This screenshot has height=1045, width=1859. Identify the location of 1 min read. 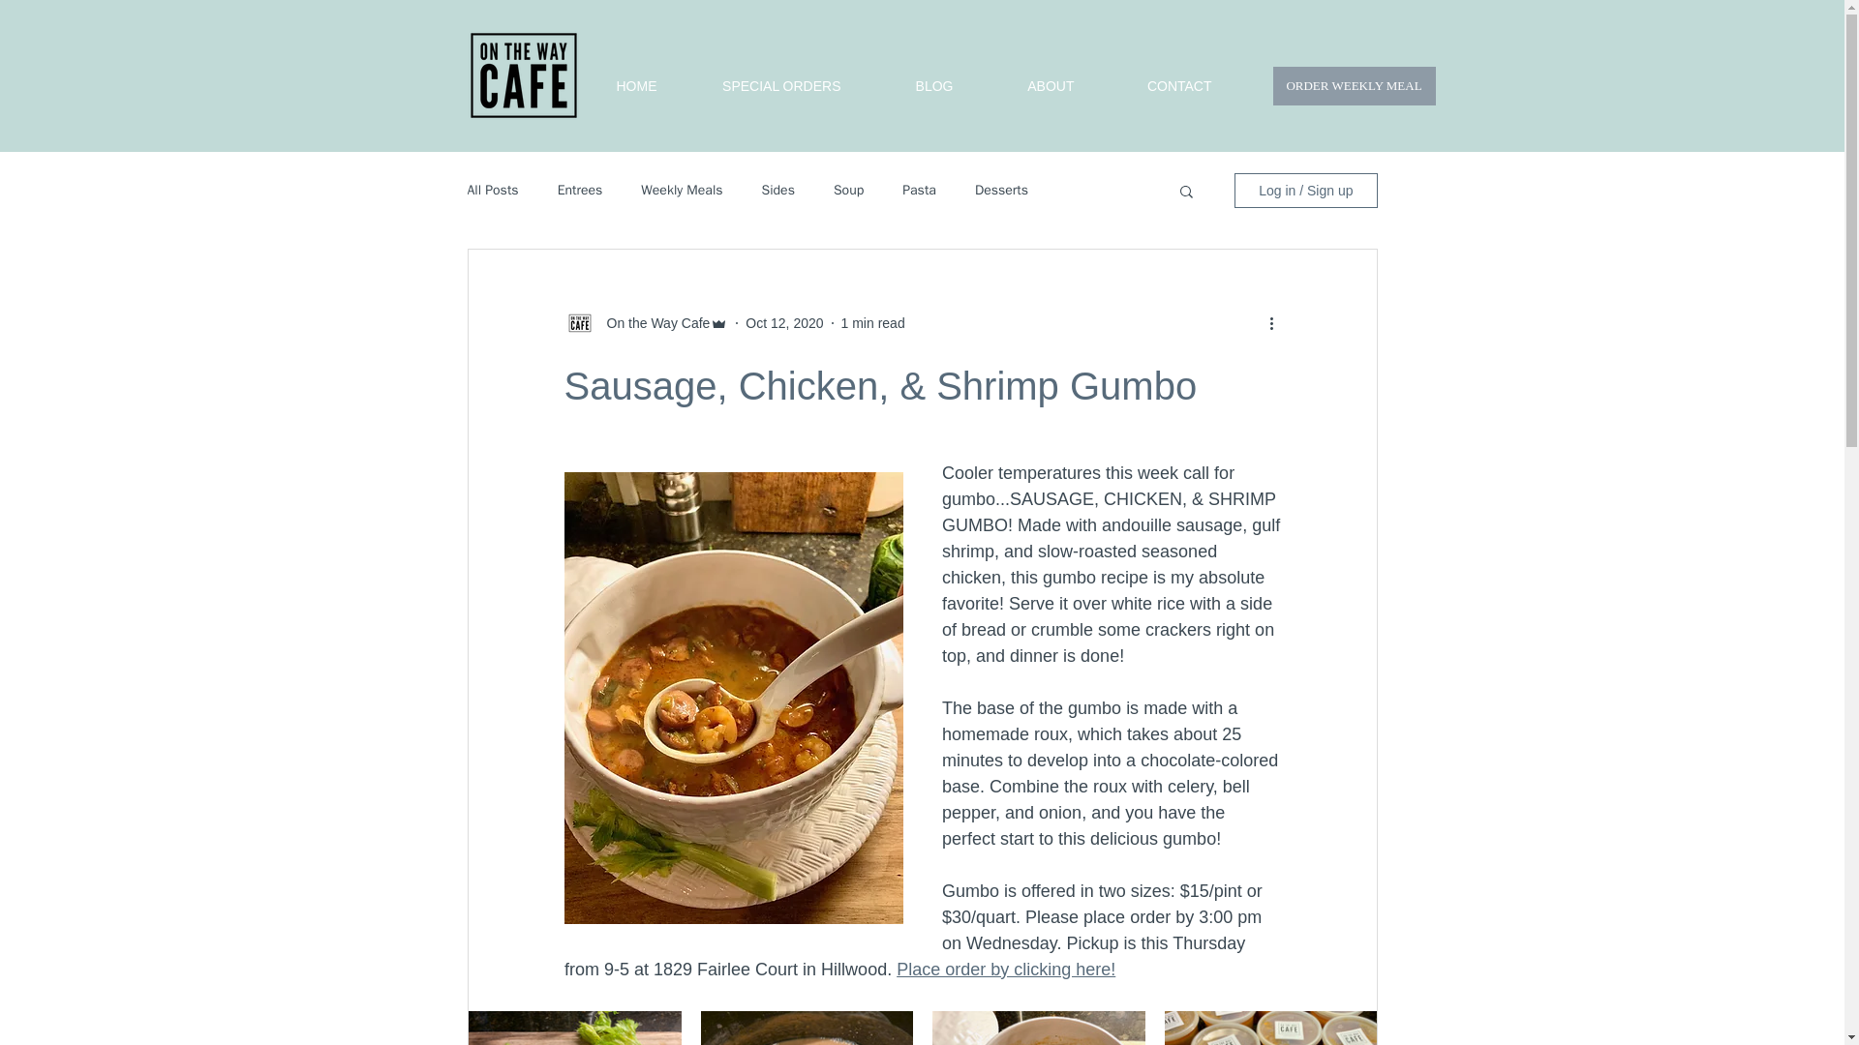
(873, 323).